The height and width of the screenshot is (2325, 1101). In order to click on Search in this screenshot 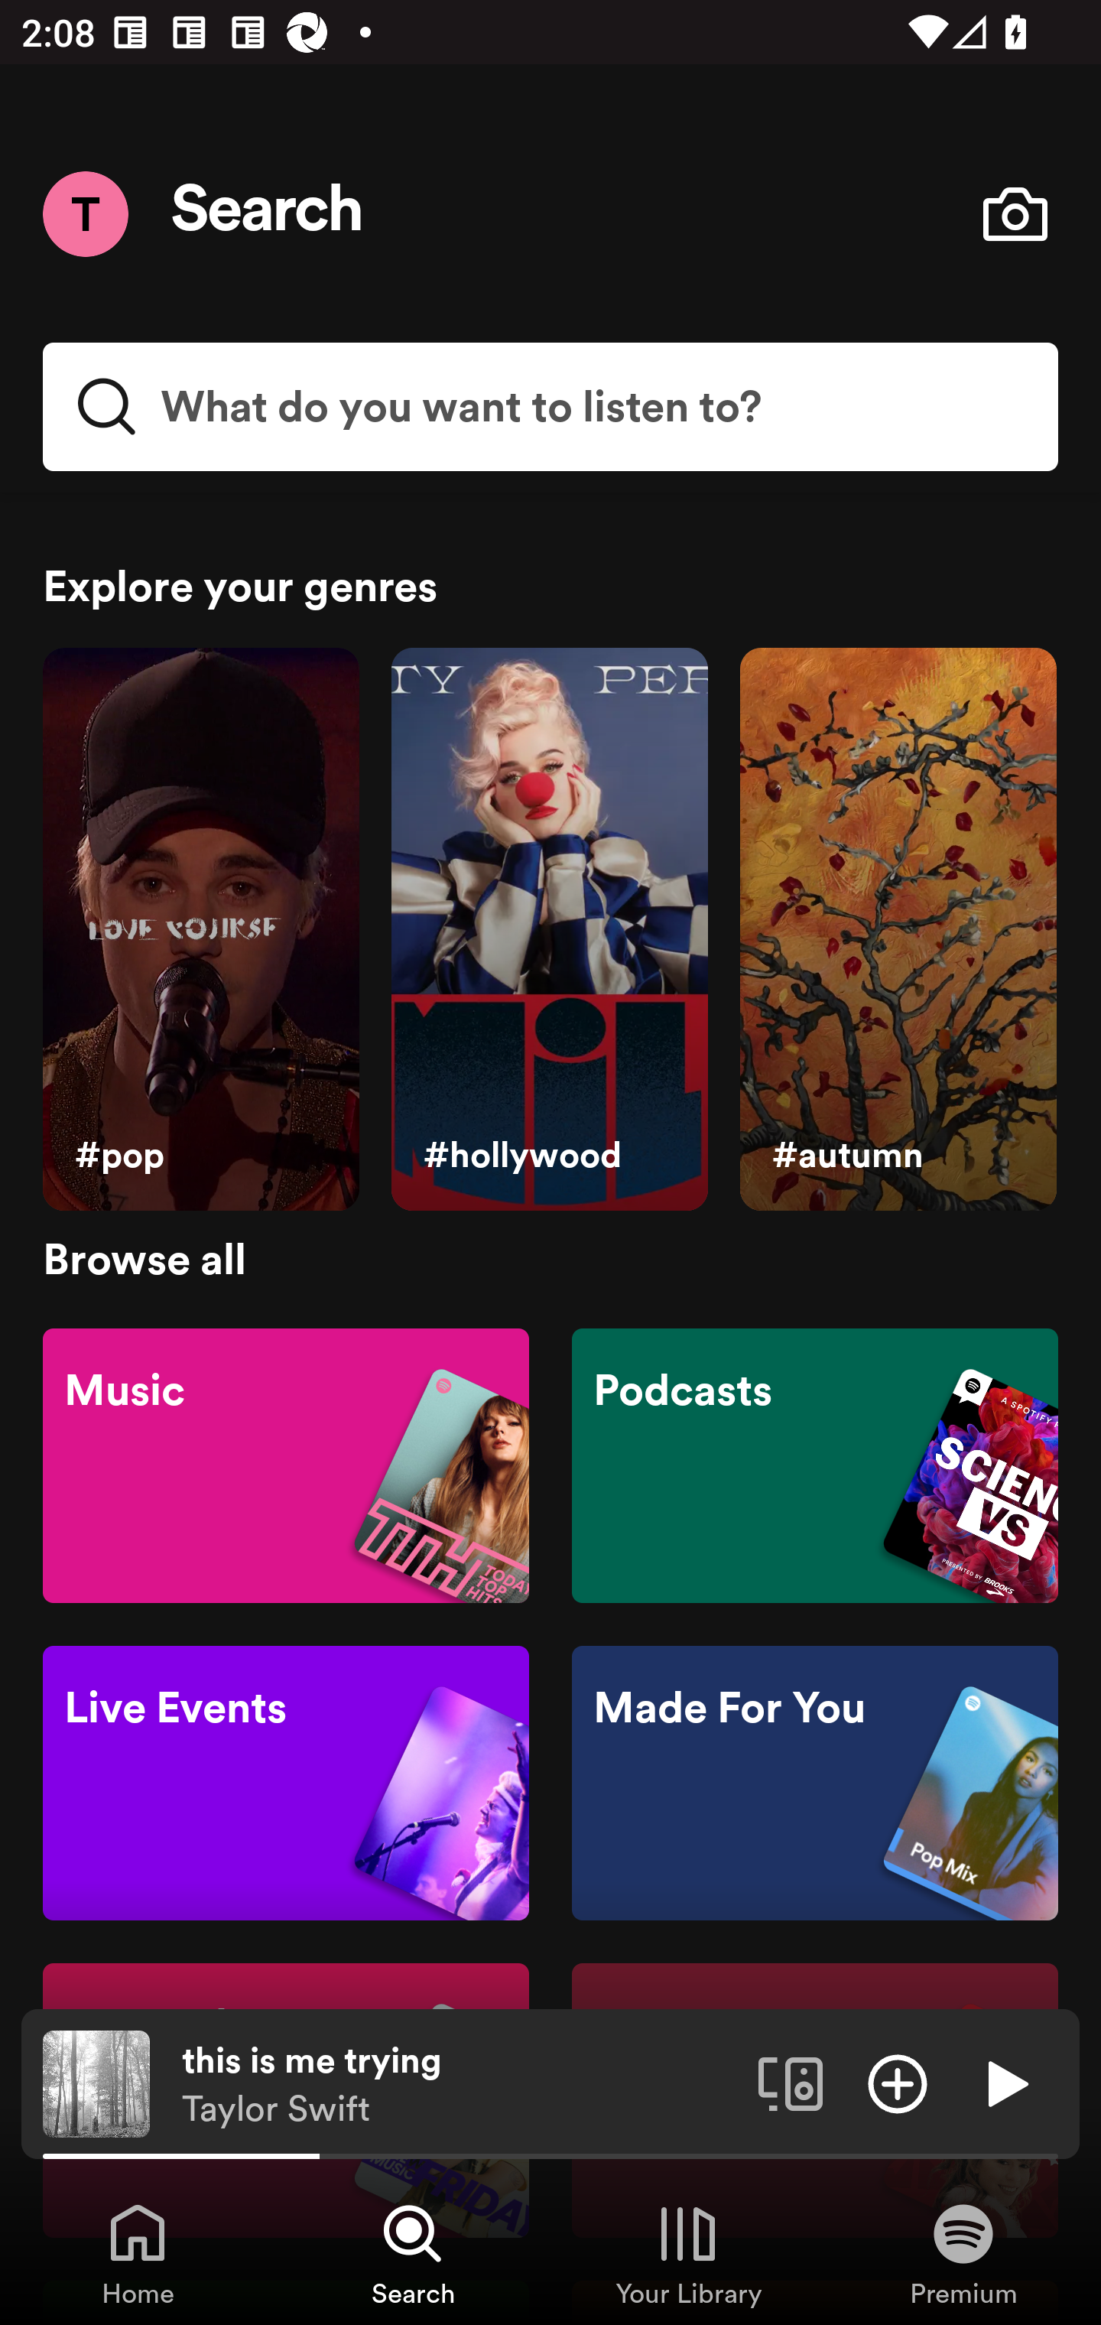, I will do `click(268, 214)`.